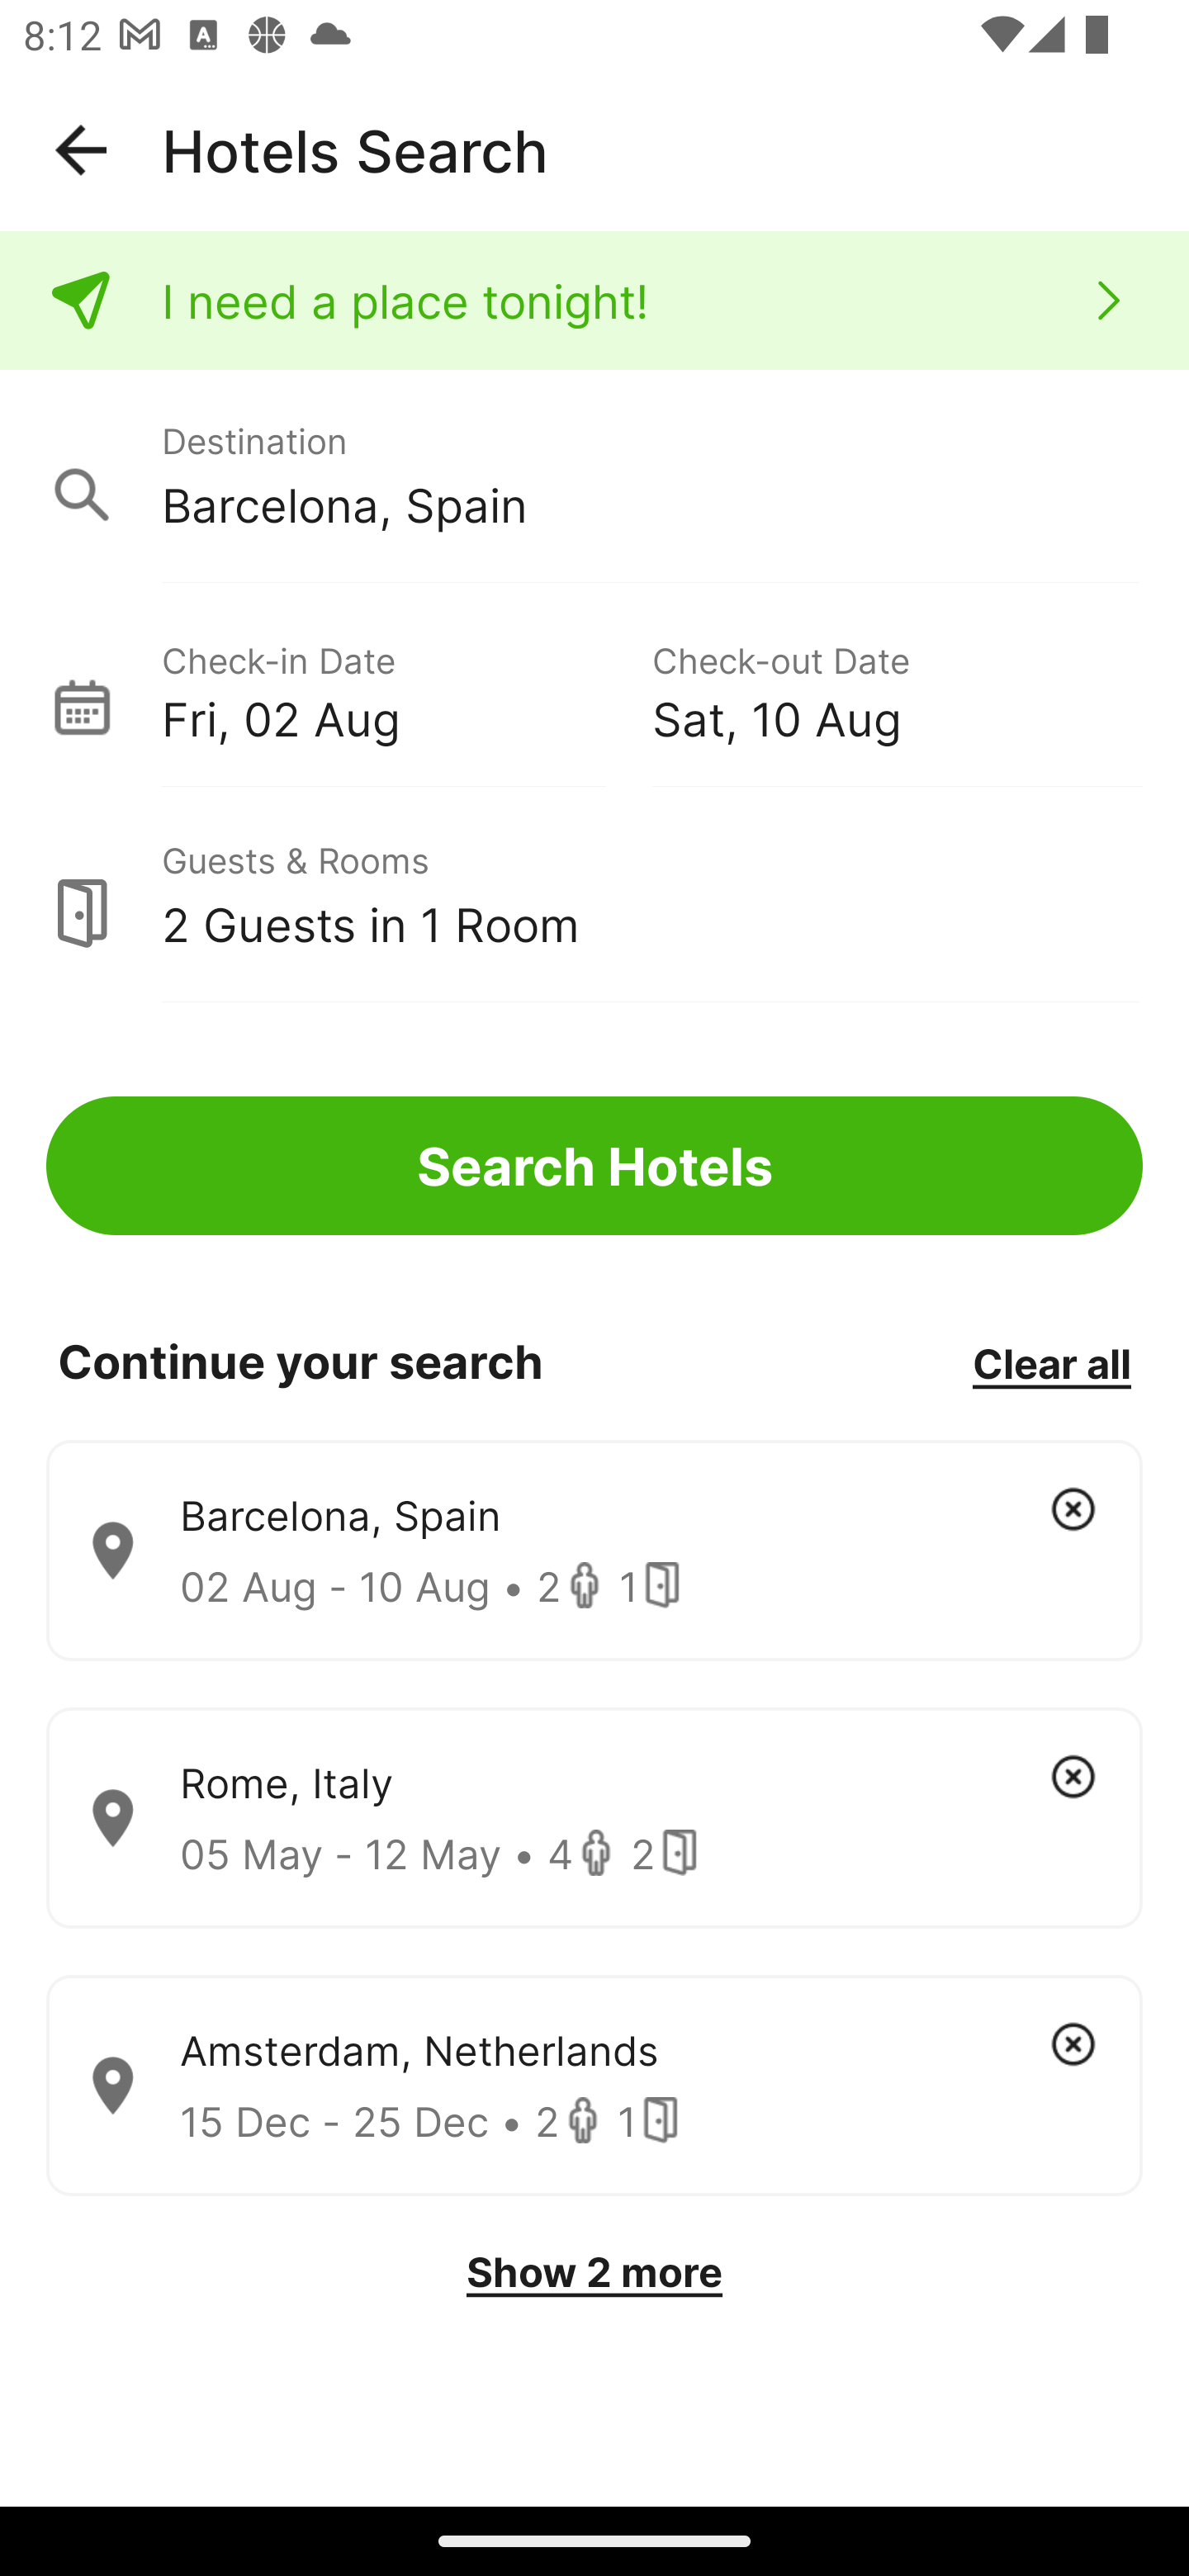 This screenshot has width=1189, height=2576. I want to click on Guests & Rooms 2 Guests in 1 Room, so click(594, 896).